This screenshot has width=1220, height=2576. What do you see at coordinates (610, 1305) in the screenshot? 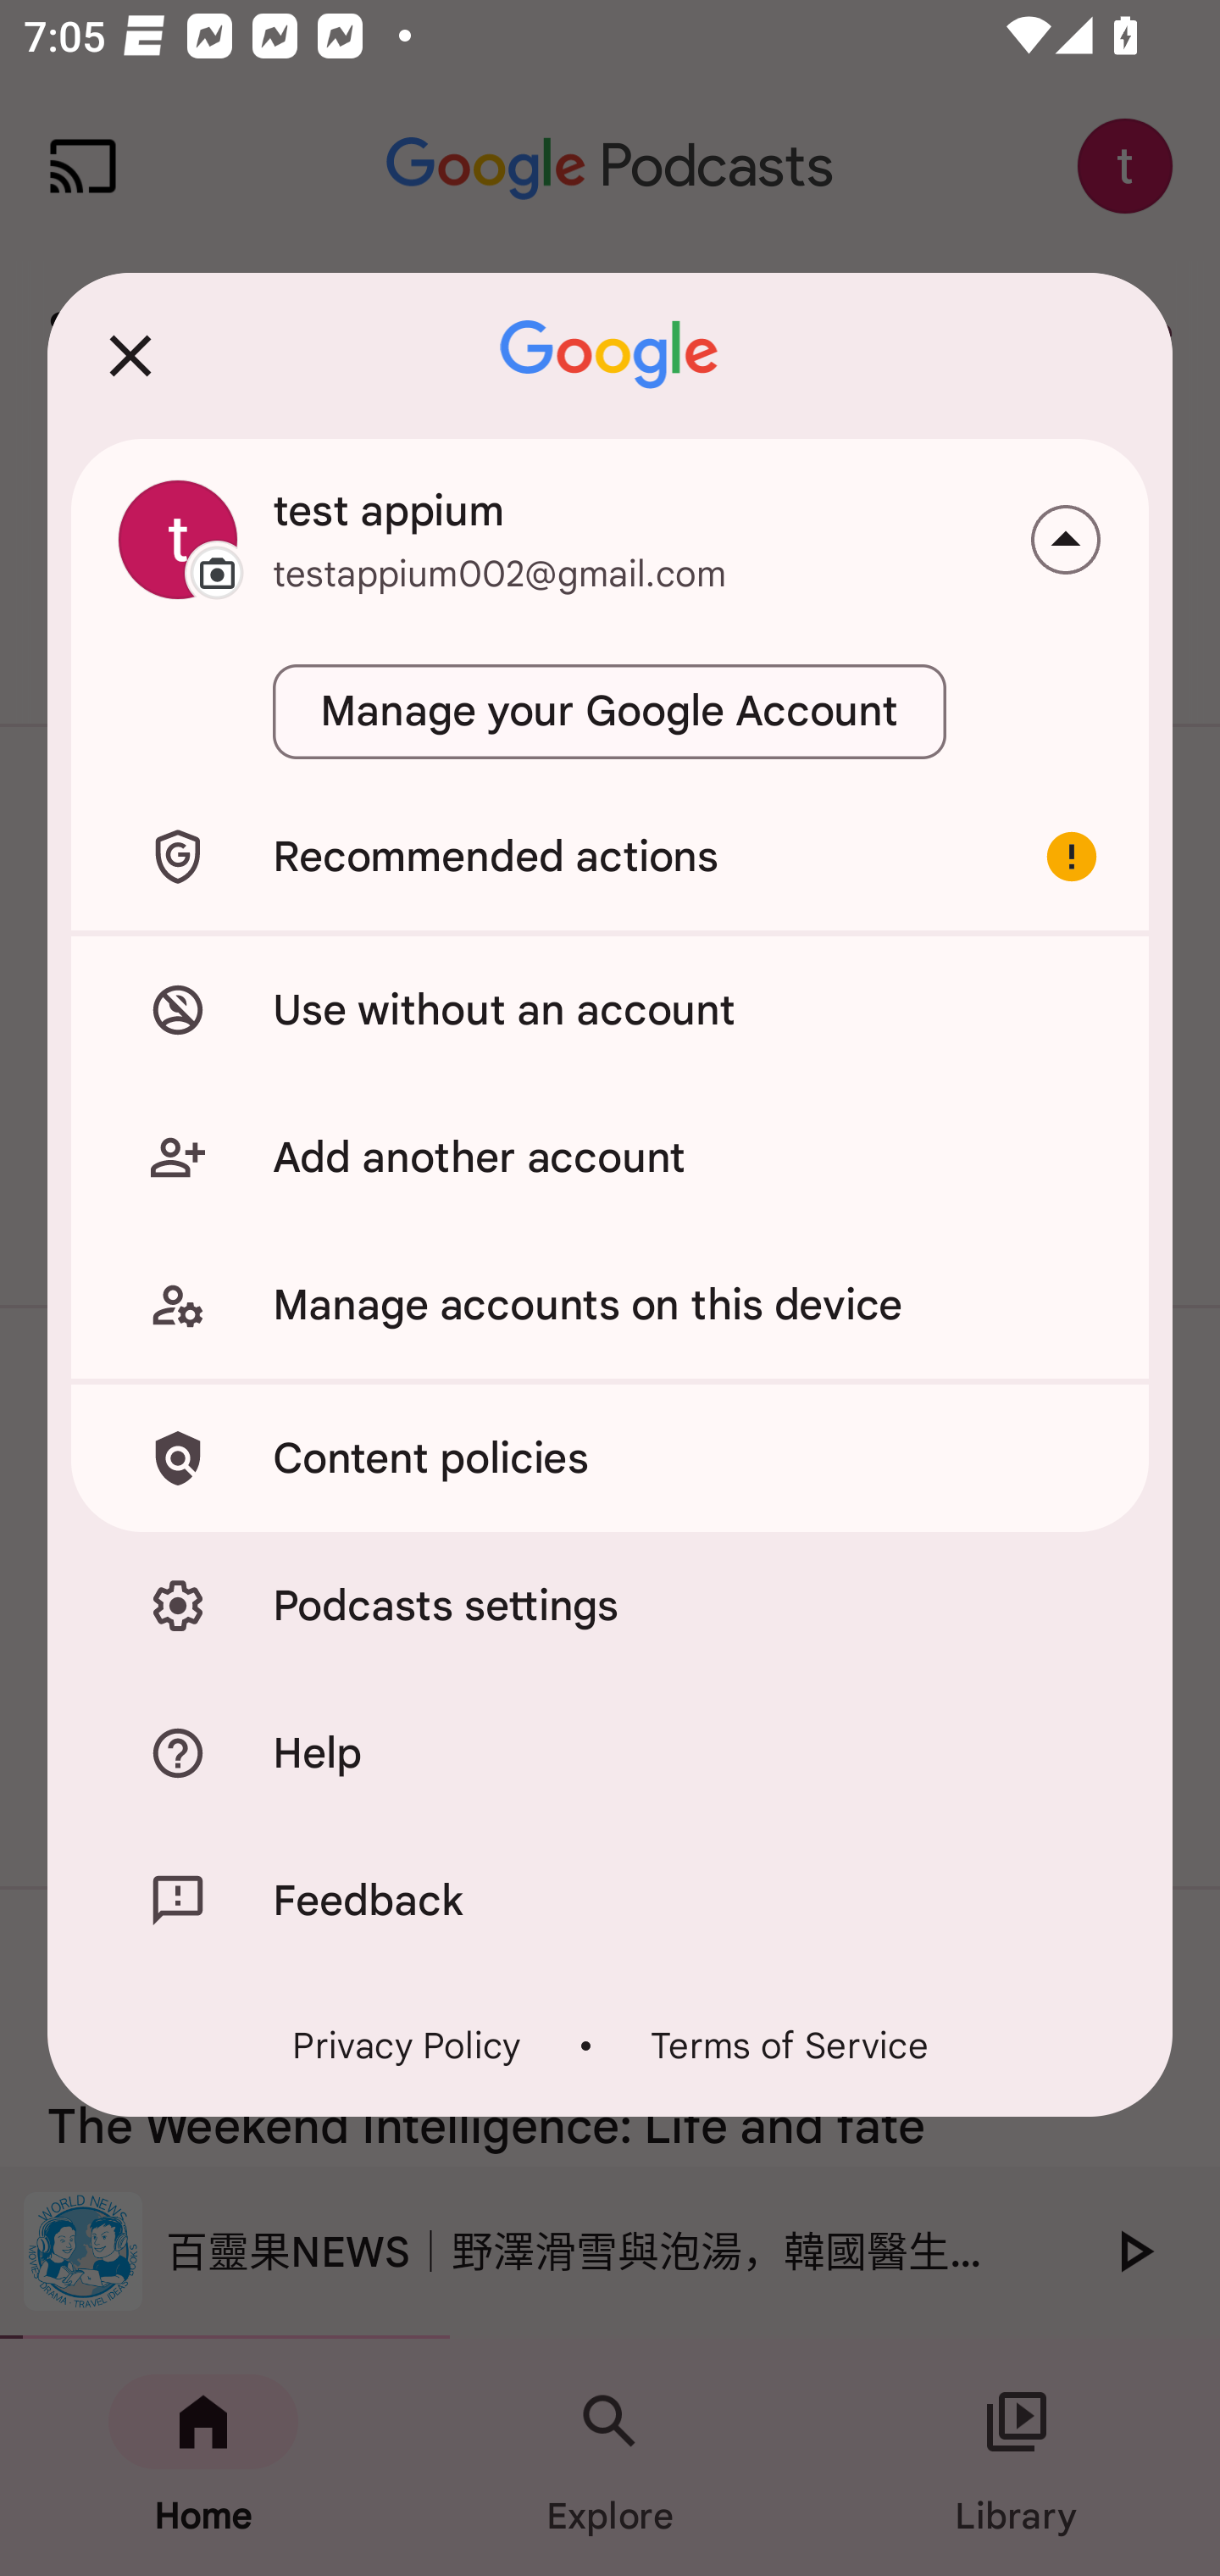
I see `Manage accounts on this device` at bounding box center [610, 1305].